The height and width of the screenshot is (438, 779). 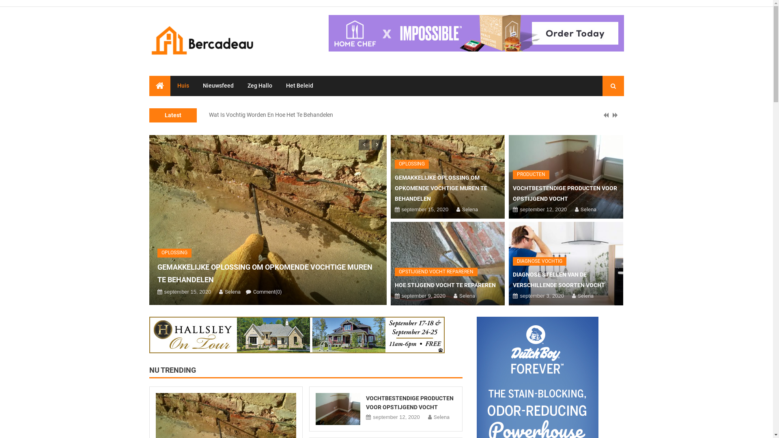 I want to click on DIAGNOSE STELLEN VAN DE VERSCHILLENDE SOORTEN VOCHT, so click(x=559, y=280).